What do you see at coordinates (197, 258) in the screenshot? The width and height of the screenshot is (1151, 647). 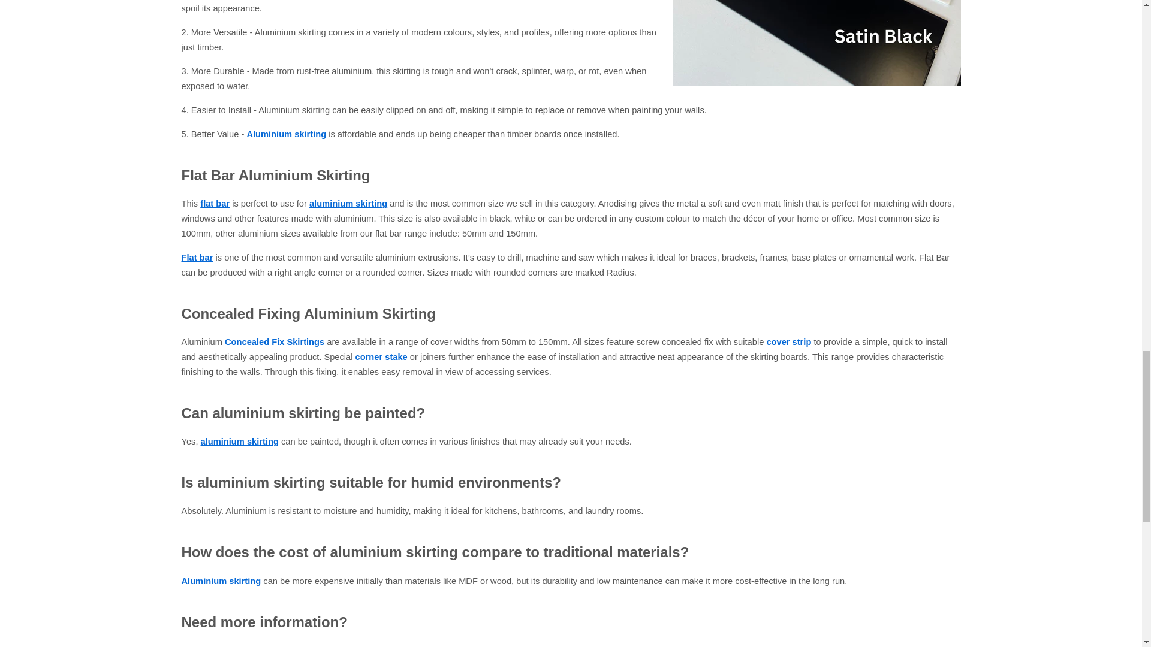 I see `Flat Bar Skirting` at bounding box center [197, 258].